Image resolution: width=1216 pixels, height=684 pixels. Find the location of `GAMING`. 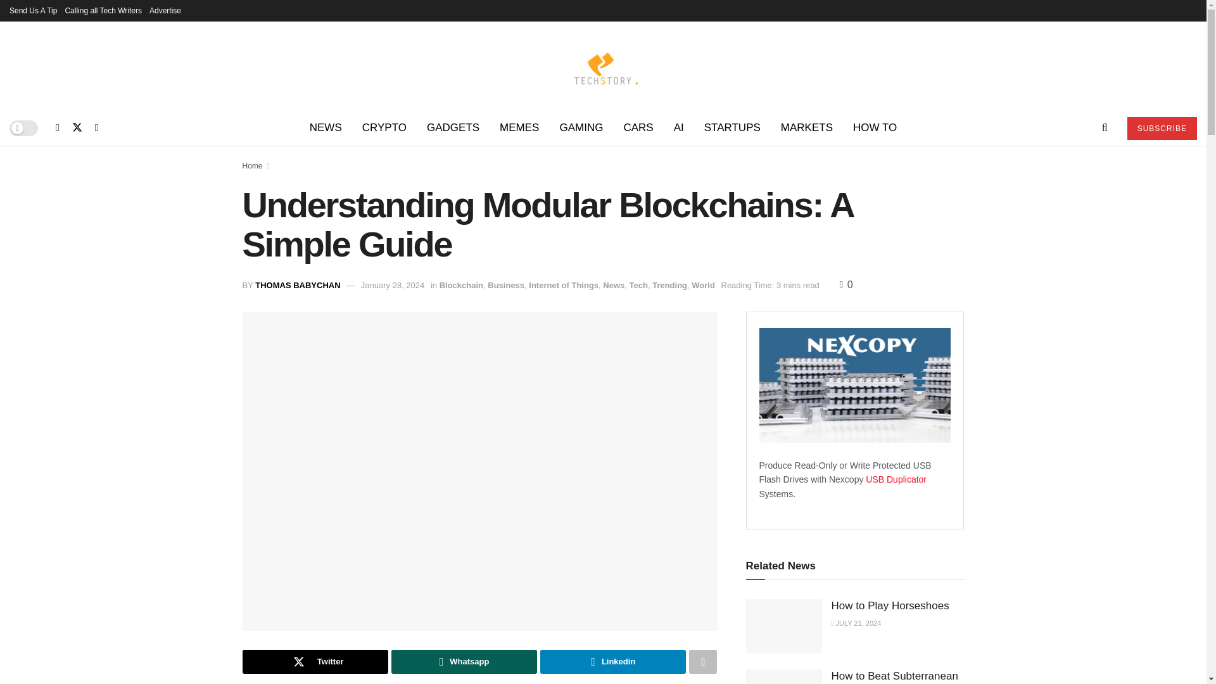

GAMING is located at coordinates (581, 128).